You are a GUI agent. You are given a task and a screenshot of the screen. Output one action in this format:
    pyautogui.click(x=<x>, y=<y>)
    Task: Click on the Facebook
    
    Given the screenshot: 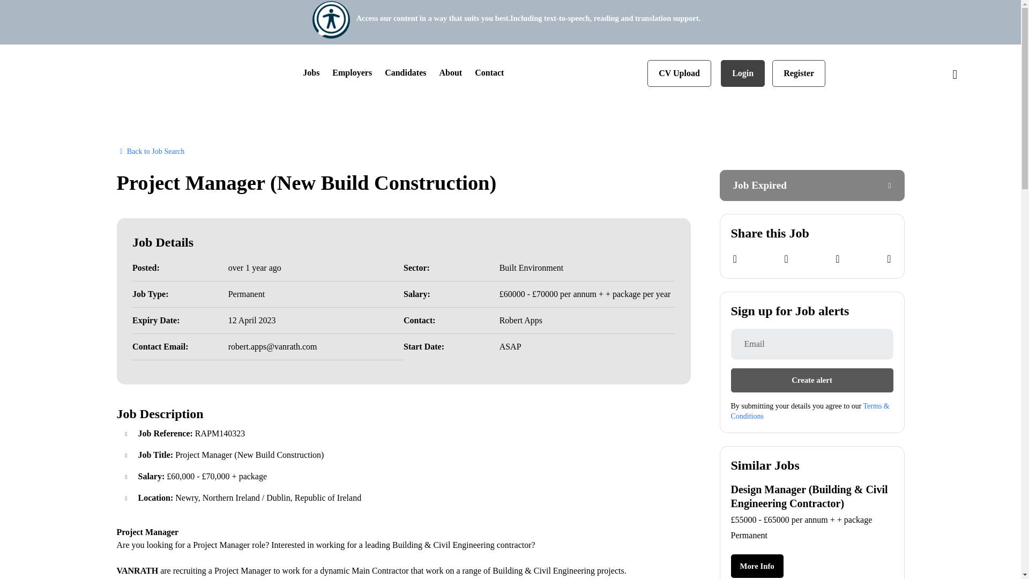 What is the action you would take?
    pyautogui.click(x=734, y=258)
    